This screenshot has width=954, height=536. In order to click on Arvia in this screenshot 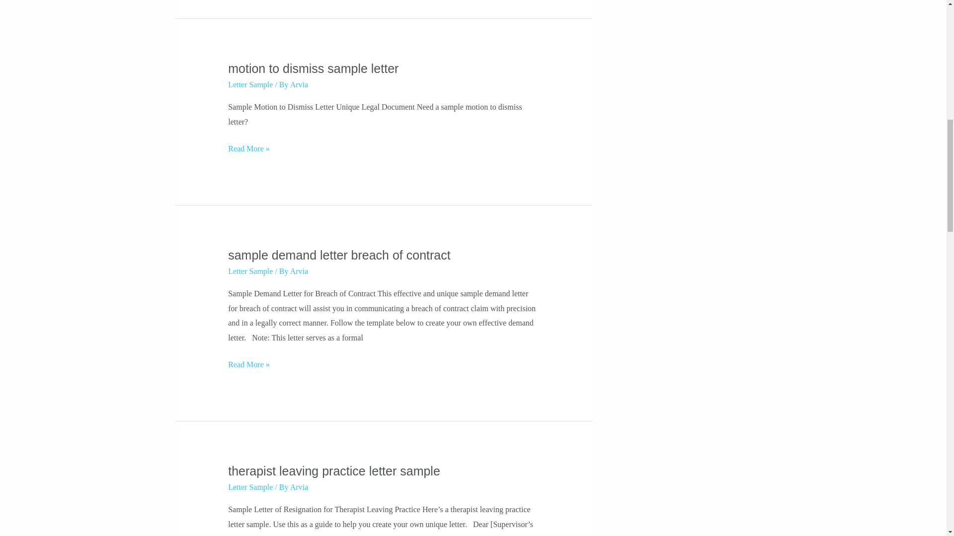, I will do `click(299, 84)`.